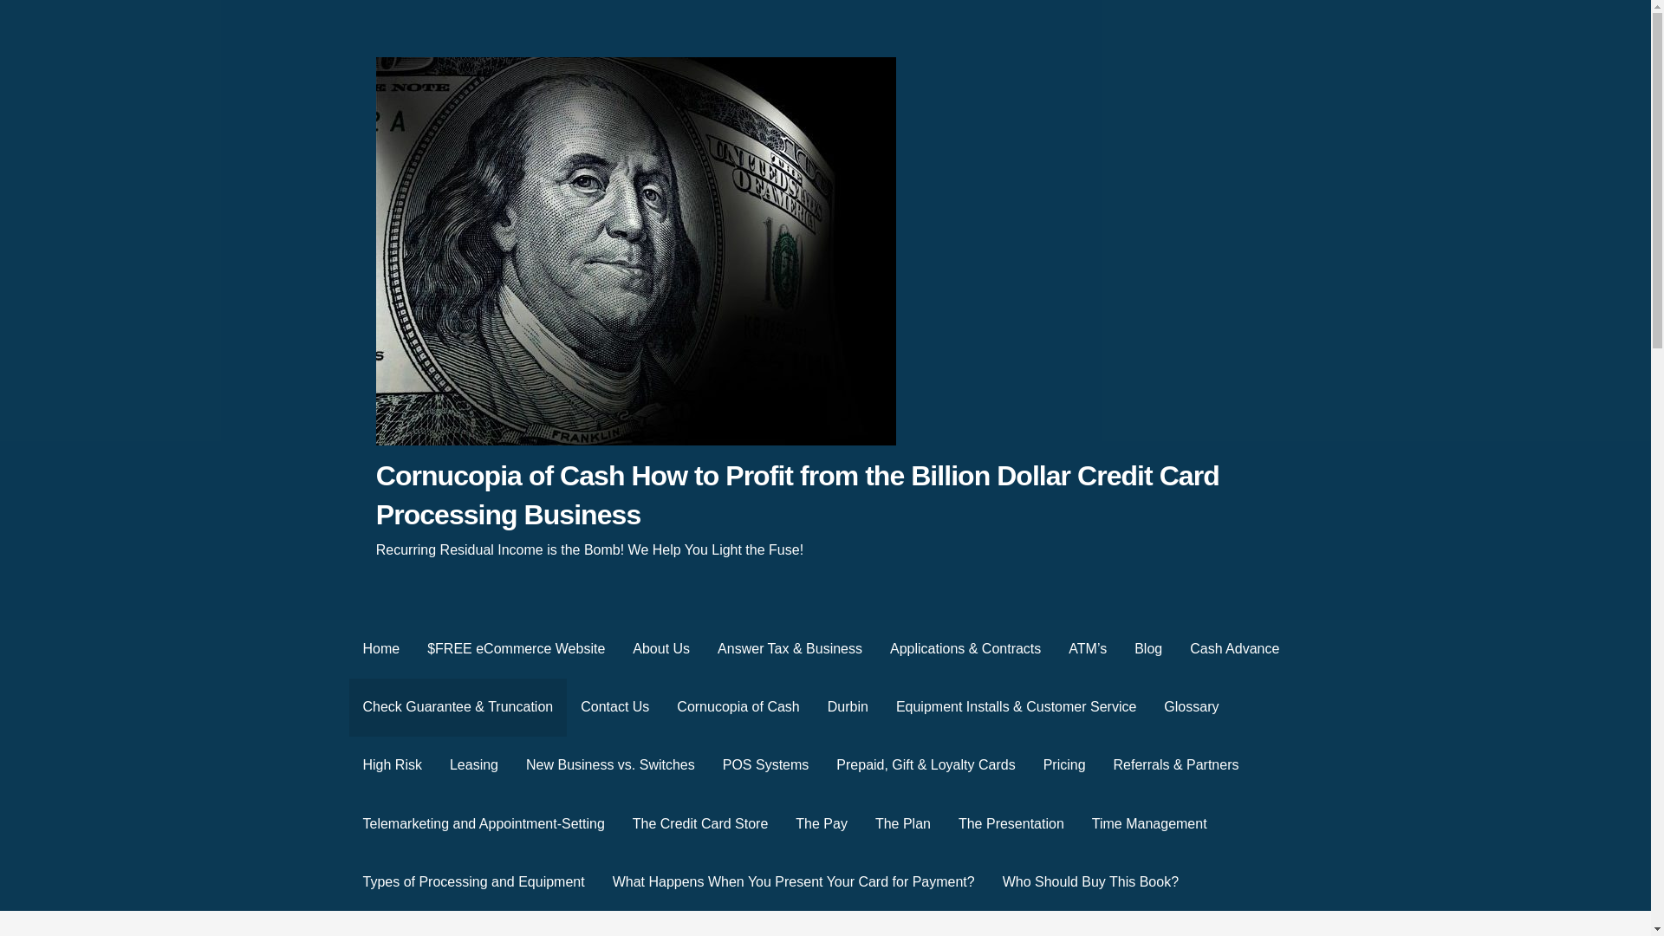 Image resolution: width=1664 pixels, height=936 pixels. I want to click on What Happens When You Present Your Card for Payment?, so click(794, 881).